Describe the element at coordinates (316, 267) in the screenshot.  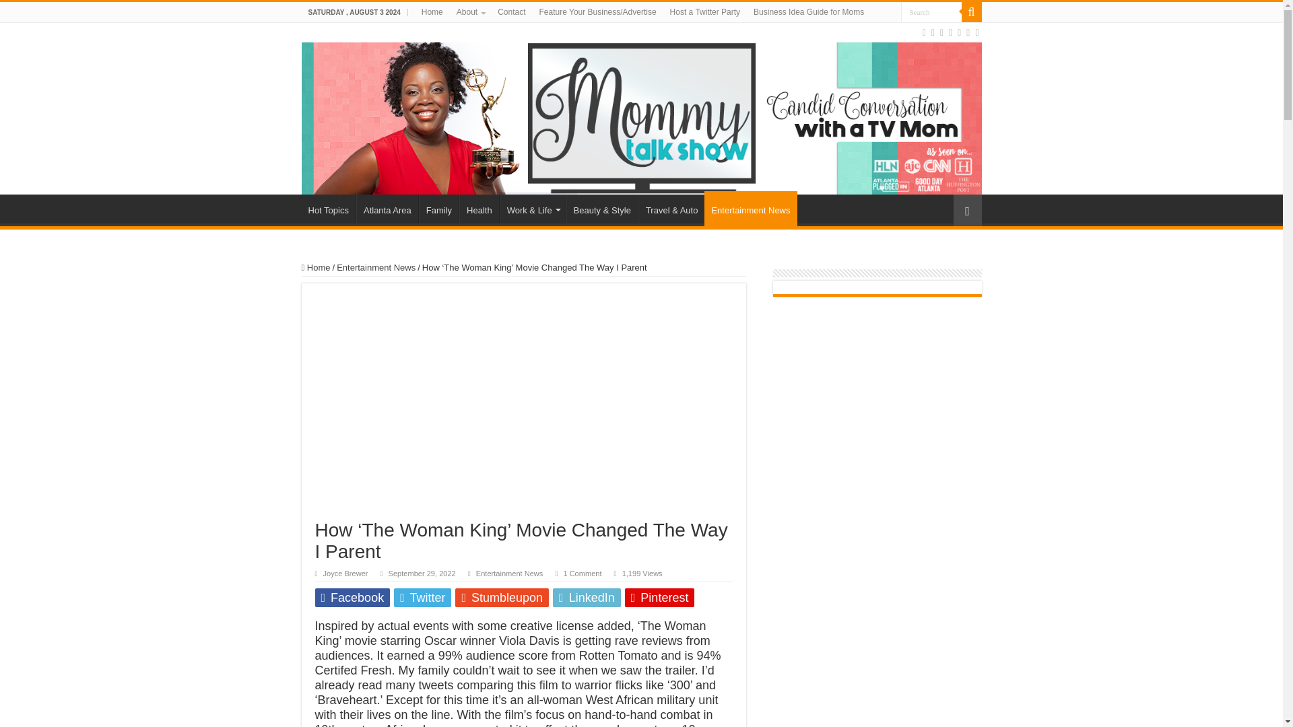
I see `Home` at that location.